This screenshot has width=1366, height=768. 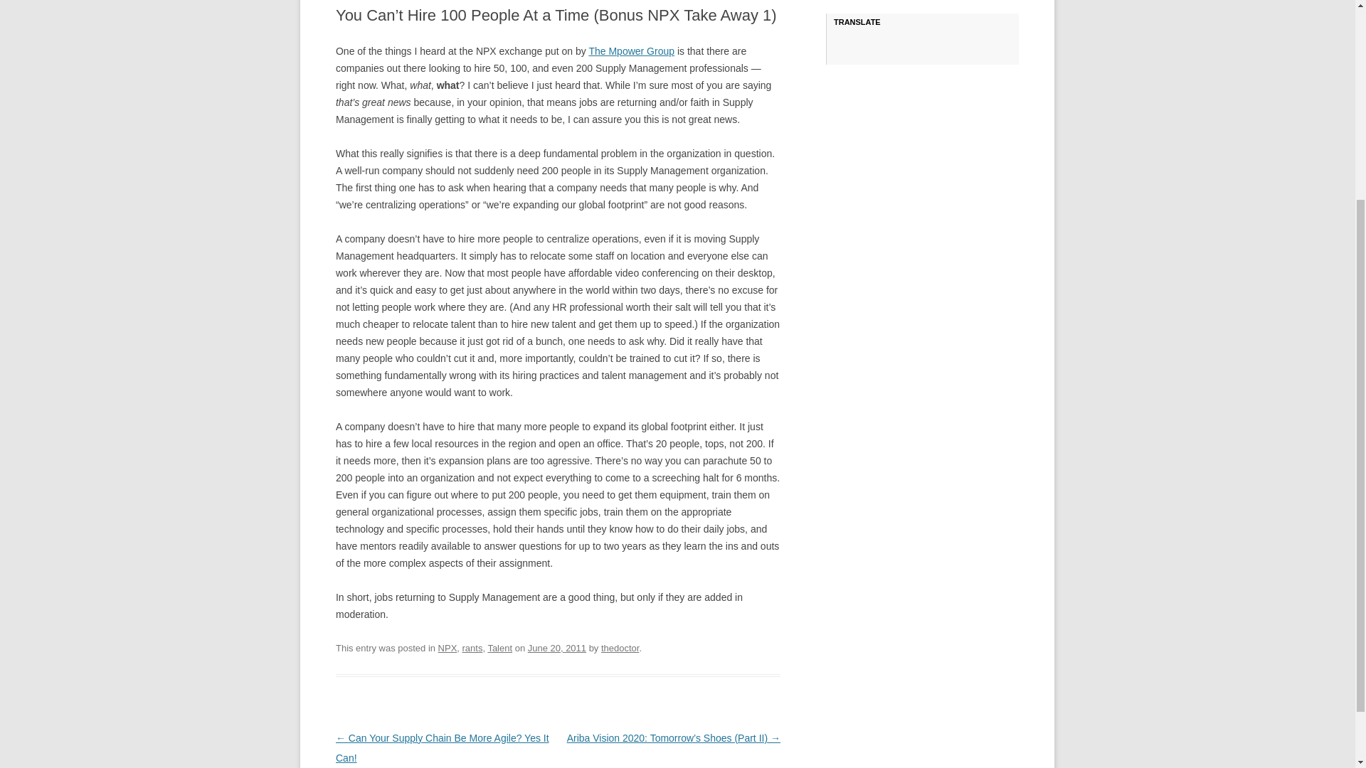 I want to click on 10:00 am, so click(x=556, y=648).